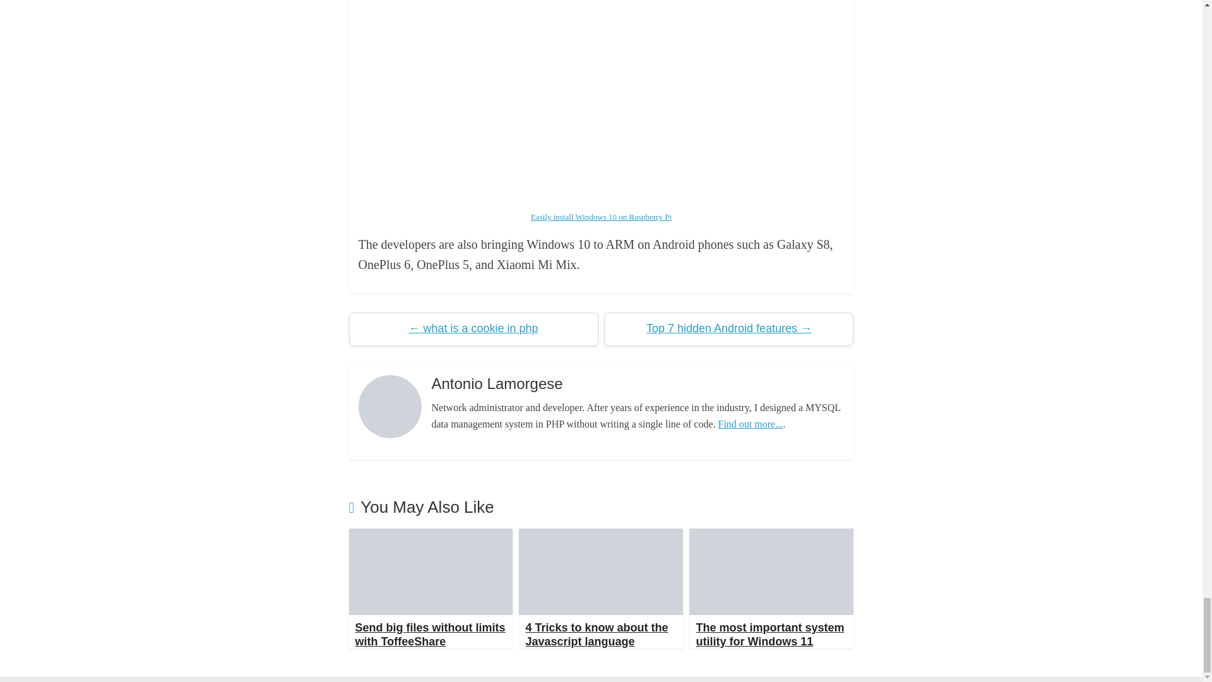 Image resolution: width=1212 pixels, height=682 pixels. What do you see at coordinates (431, 536) in the screenshot?
I see `Send big files without limits with ToffeeShare` at bounding box center [431, 536].